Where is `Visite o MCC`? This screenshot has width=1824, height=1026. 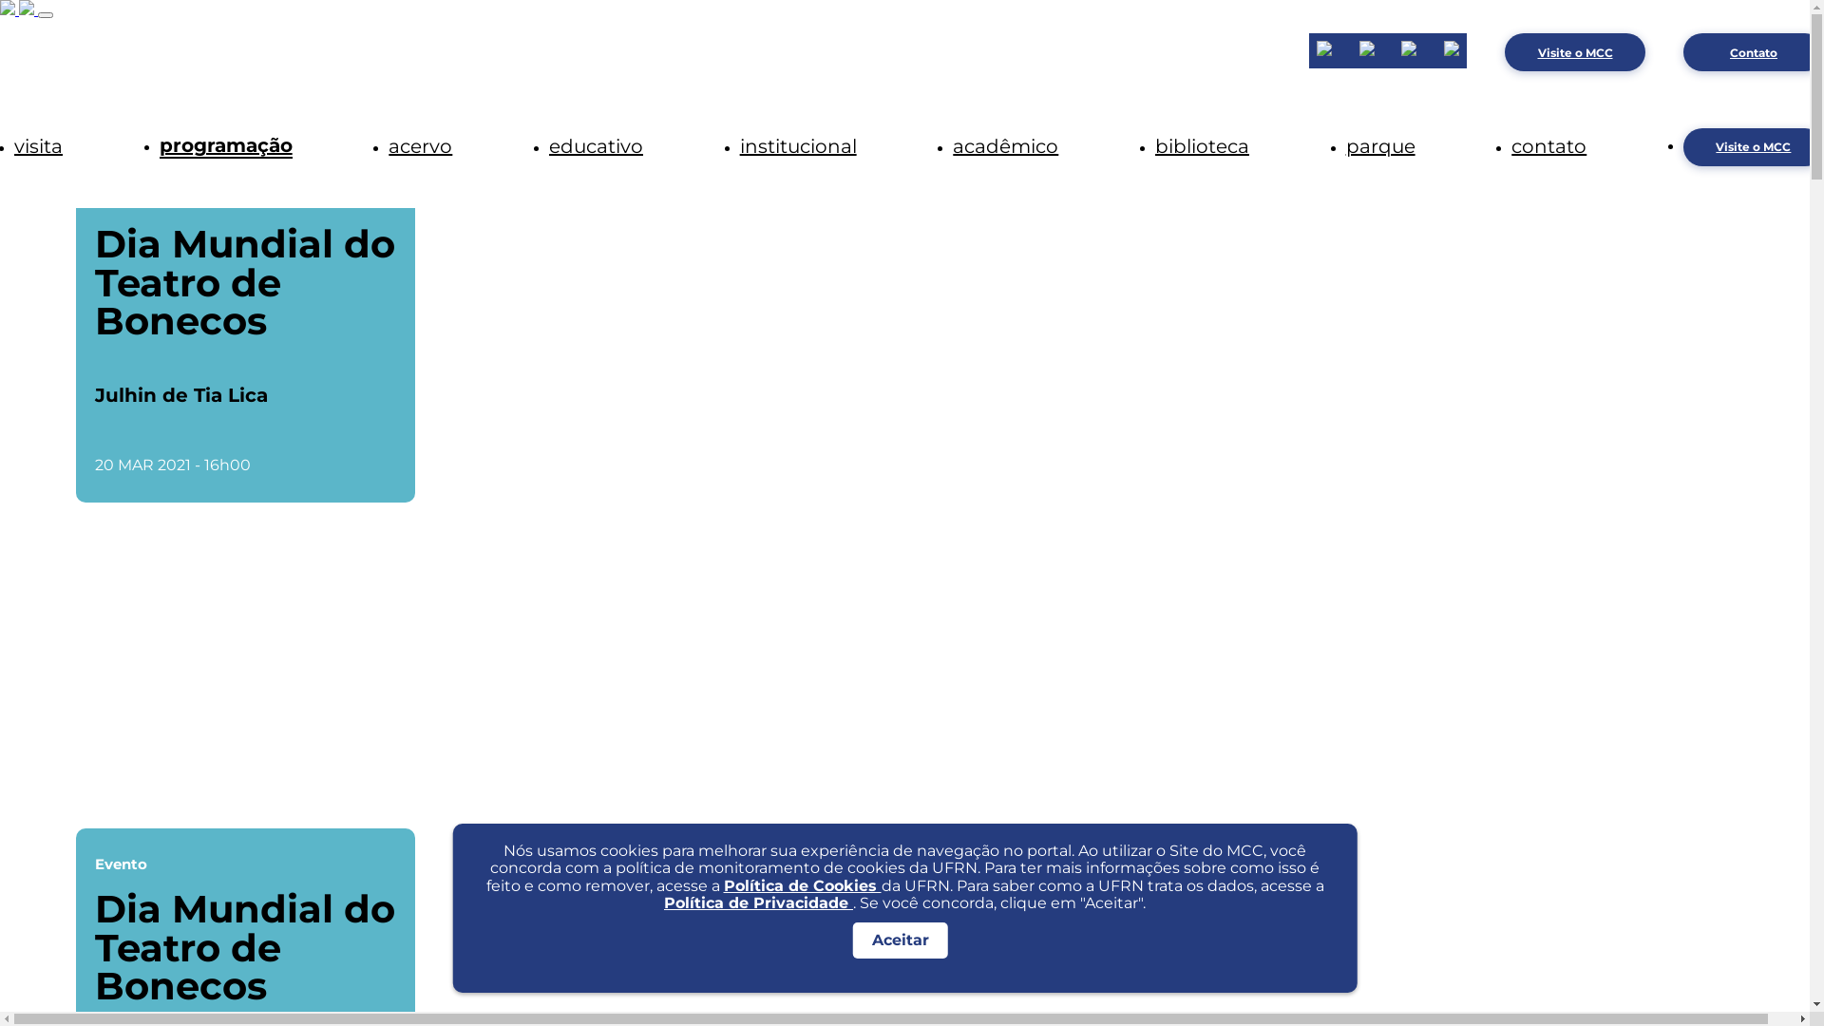 Visite o MCC is located at coordinates (1575, 52).